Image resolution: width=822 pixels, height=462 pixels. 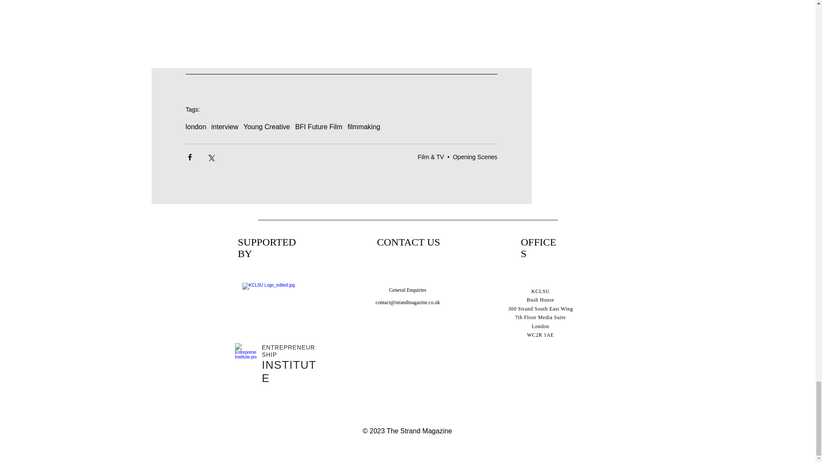 I want to click on YouTube channel, so click(x=325, y=40).